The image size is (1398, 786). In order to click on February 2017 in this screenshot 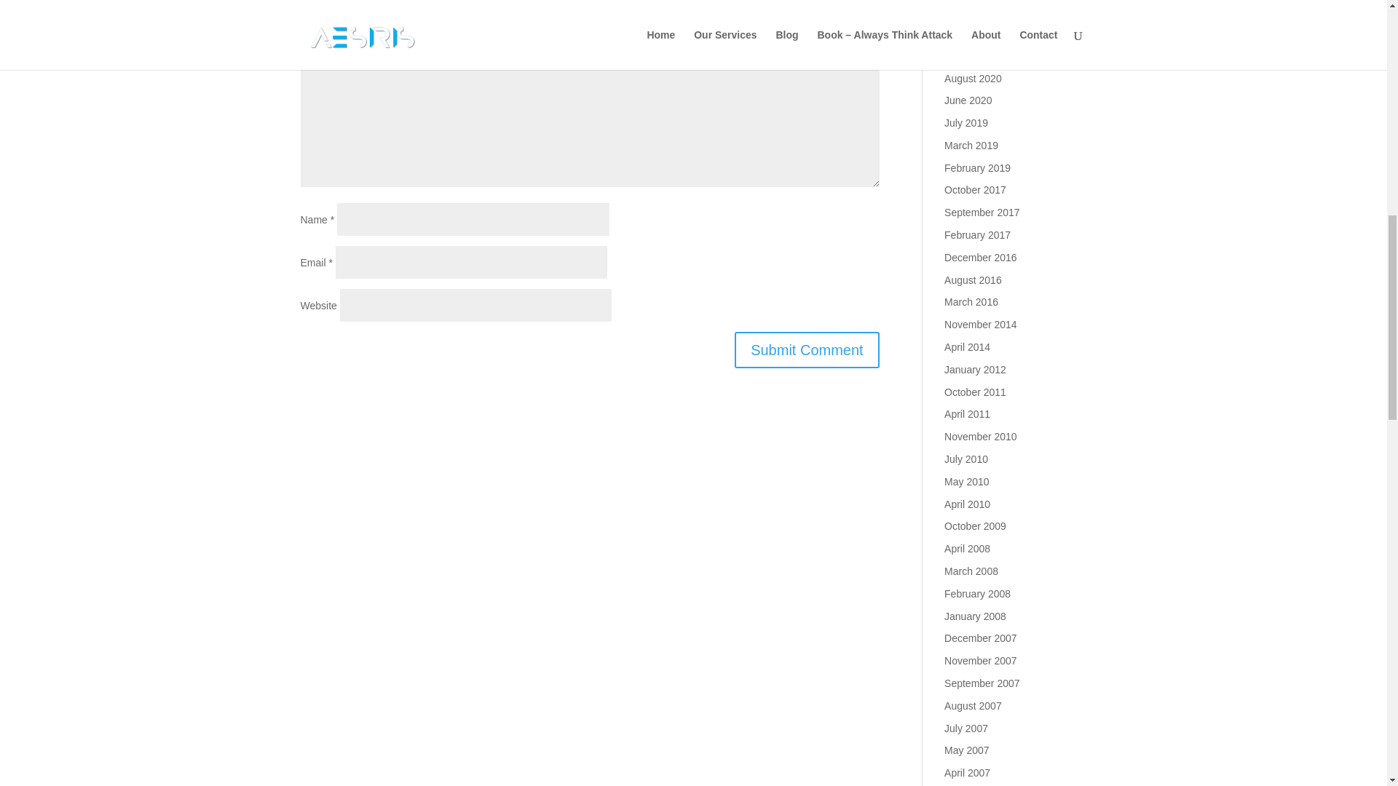, I will do `click(977, 234)`.